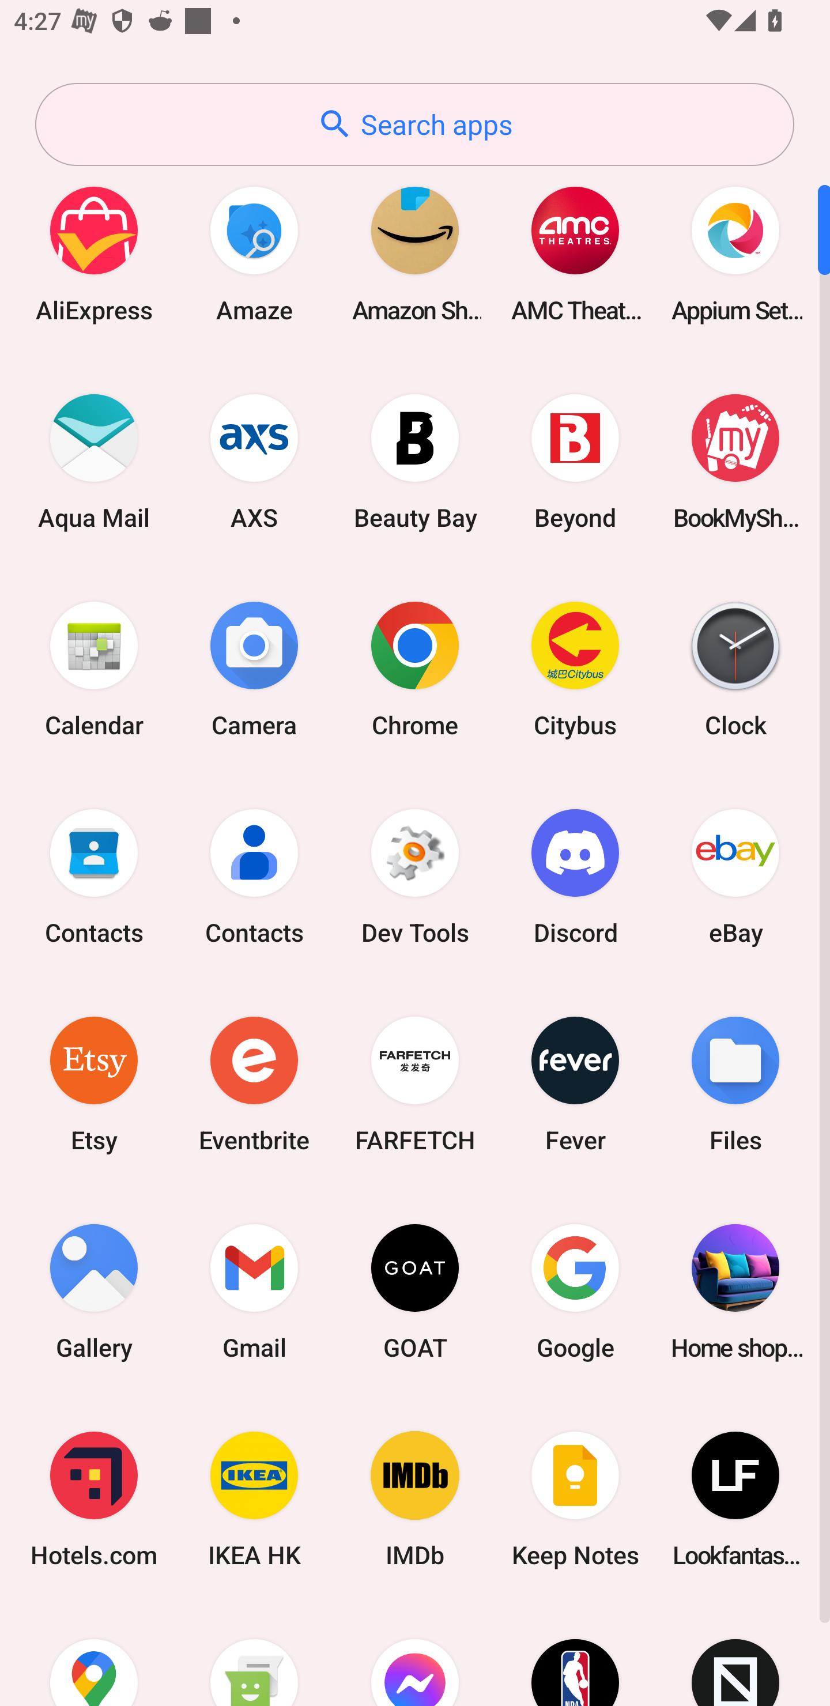  I want to click on Citybus, so click(575, 669).